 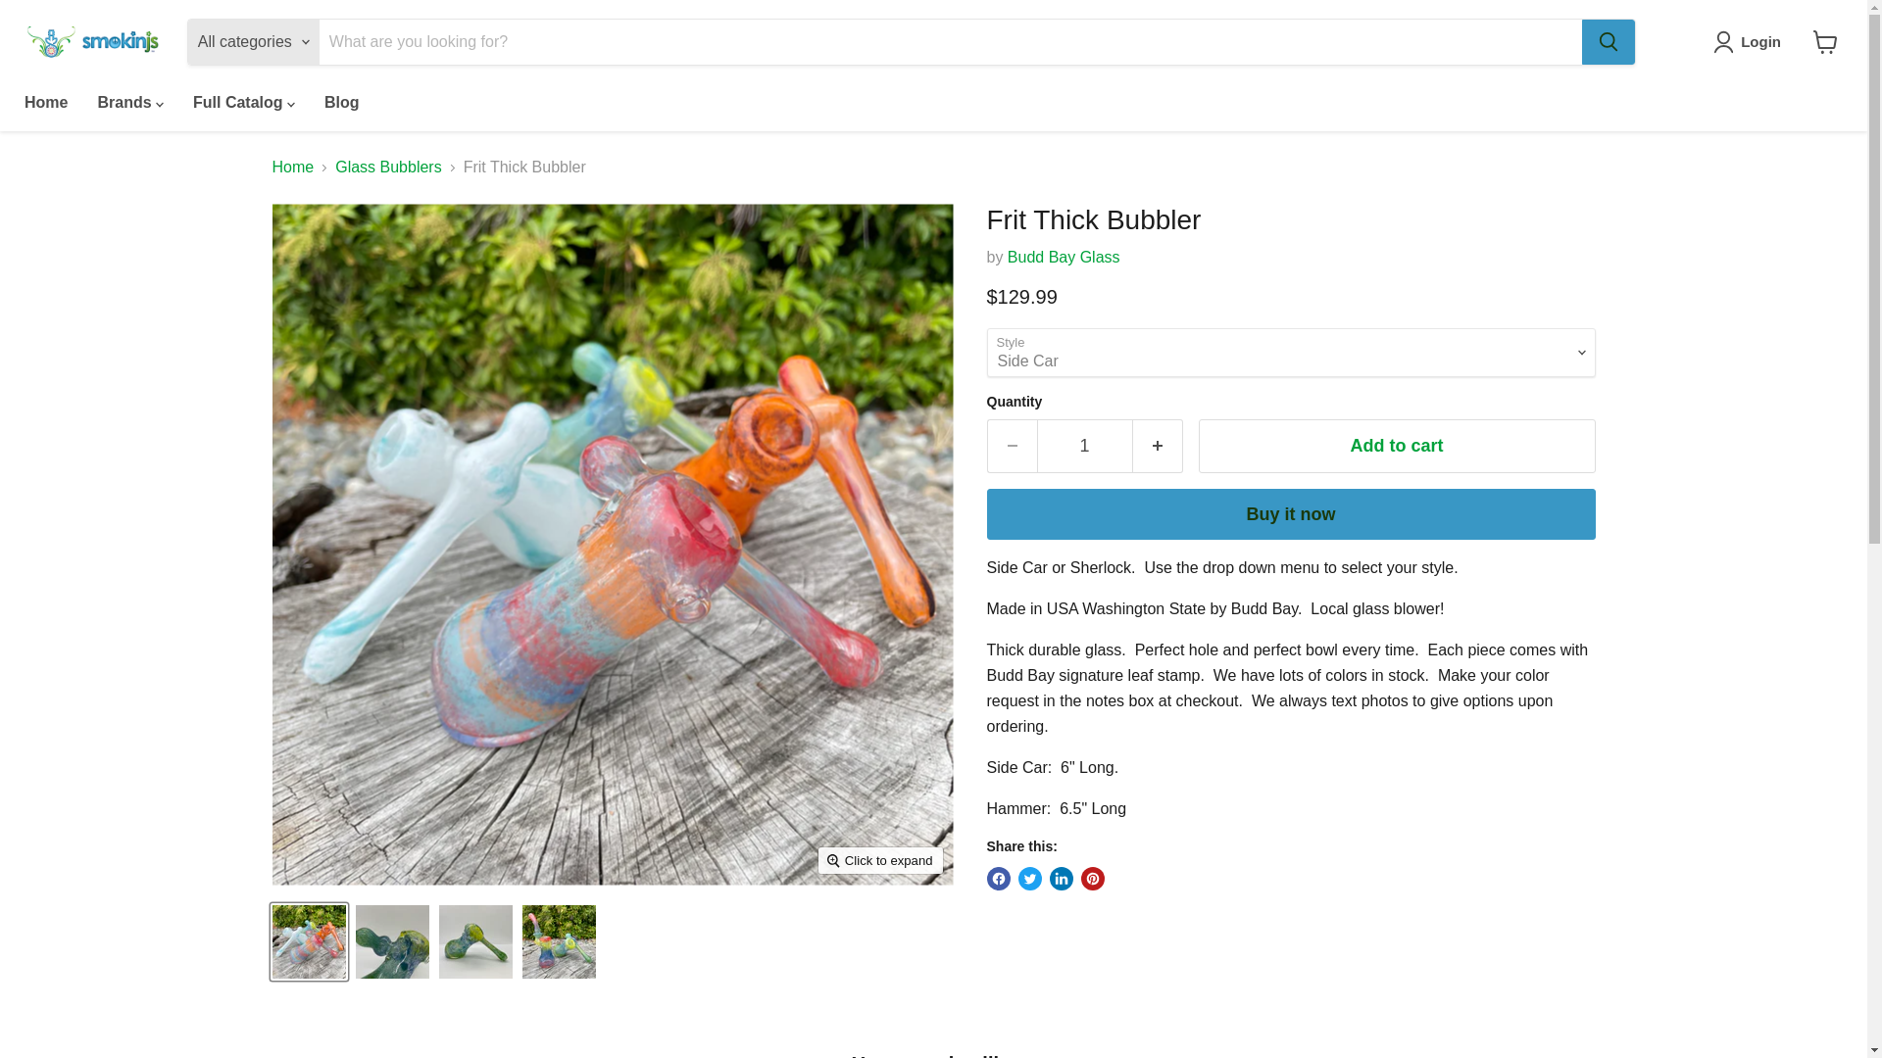 I want to click on View cart, so click(x=1825, y=41).